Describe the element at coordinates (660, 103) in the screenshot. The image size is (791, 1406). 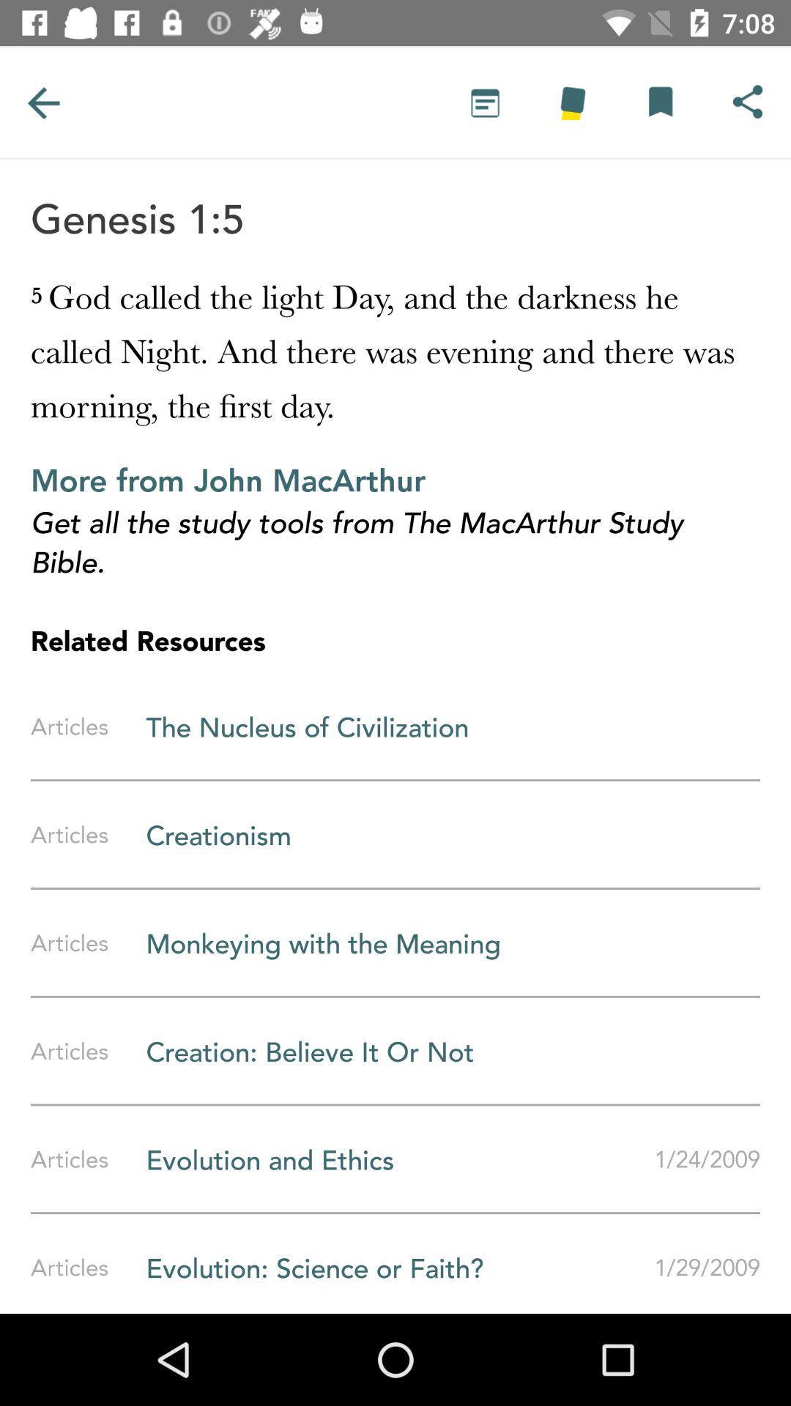
I see `share the article` at that location.